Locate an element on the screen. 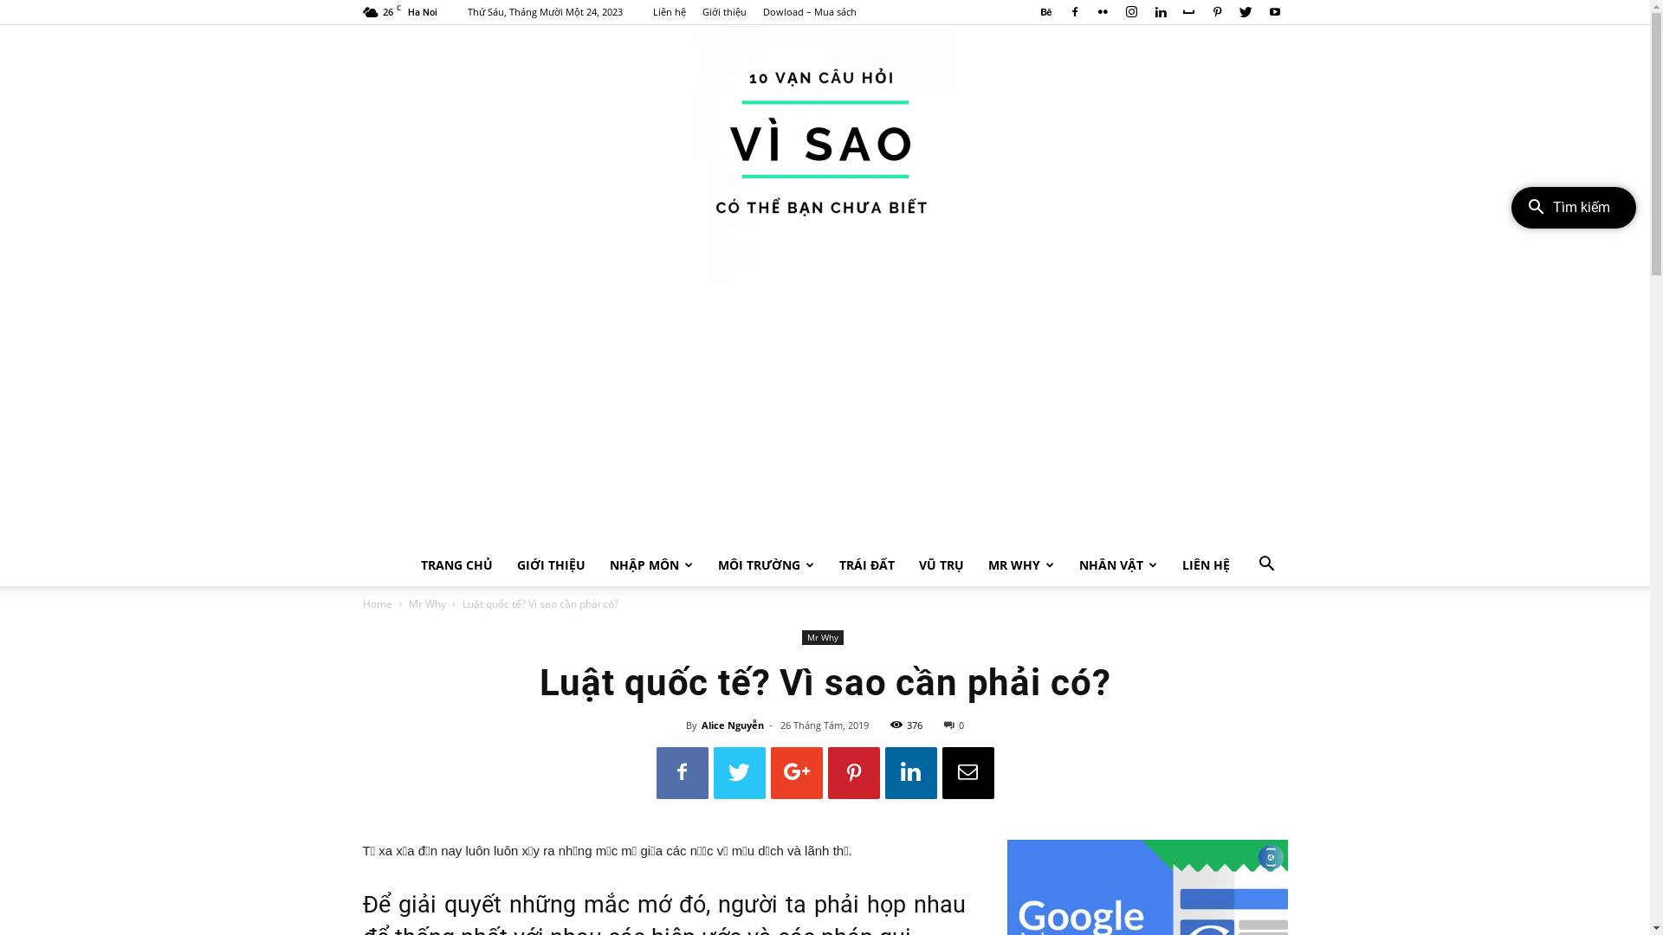  Advertisement is located at coordinates (825, 415).